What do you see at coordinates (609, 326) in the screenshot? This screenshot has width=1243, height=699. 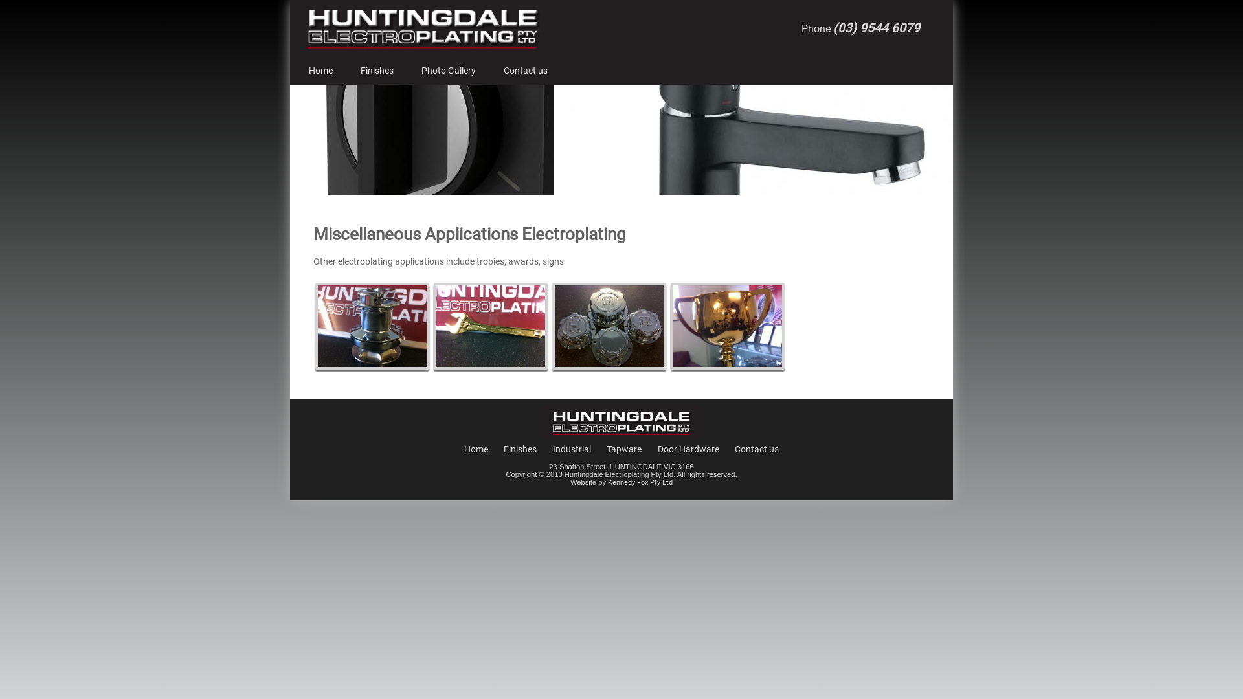 I see `Truck hub caps` at bounding box center [609, 326].